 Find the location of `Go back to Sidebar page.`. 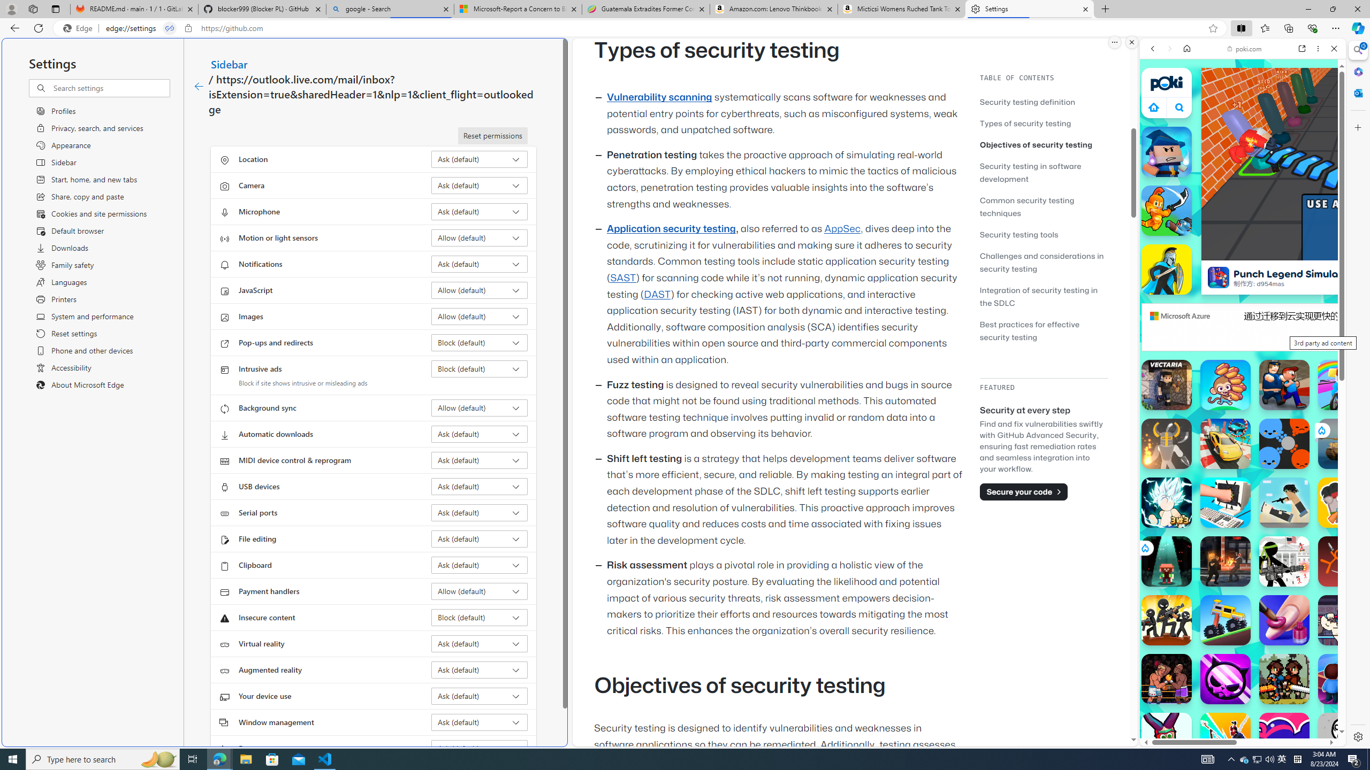

Go back to Sidebar page. is located at coordinates (199, 87).